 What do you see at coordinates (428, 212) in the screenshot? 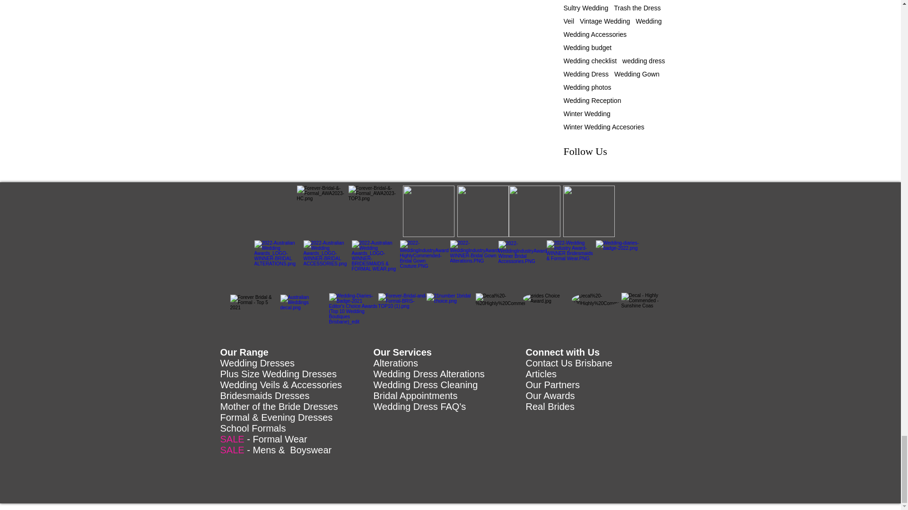
I see `2023-WIA-BRISBANE-Forever-Bridal-and-For` at bounding box center [428, 212].